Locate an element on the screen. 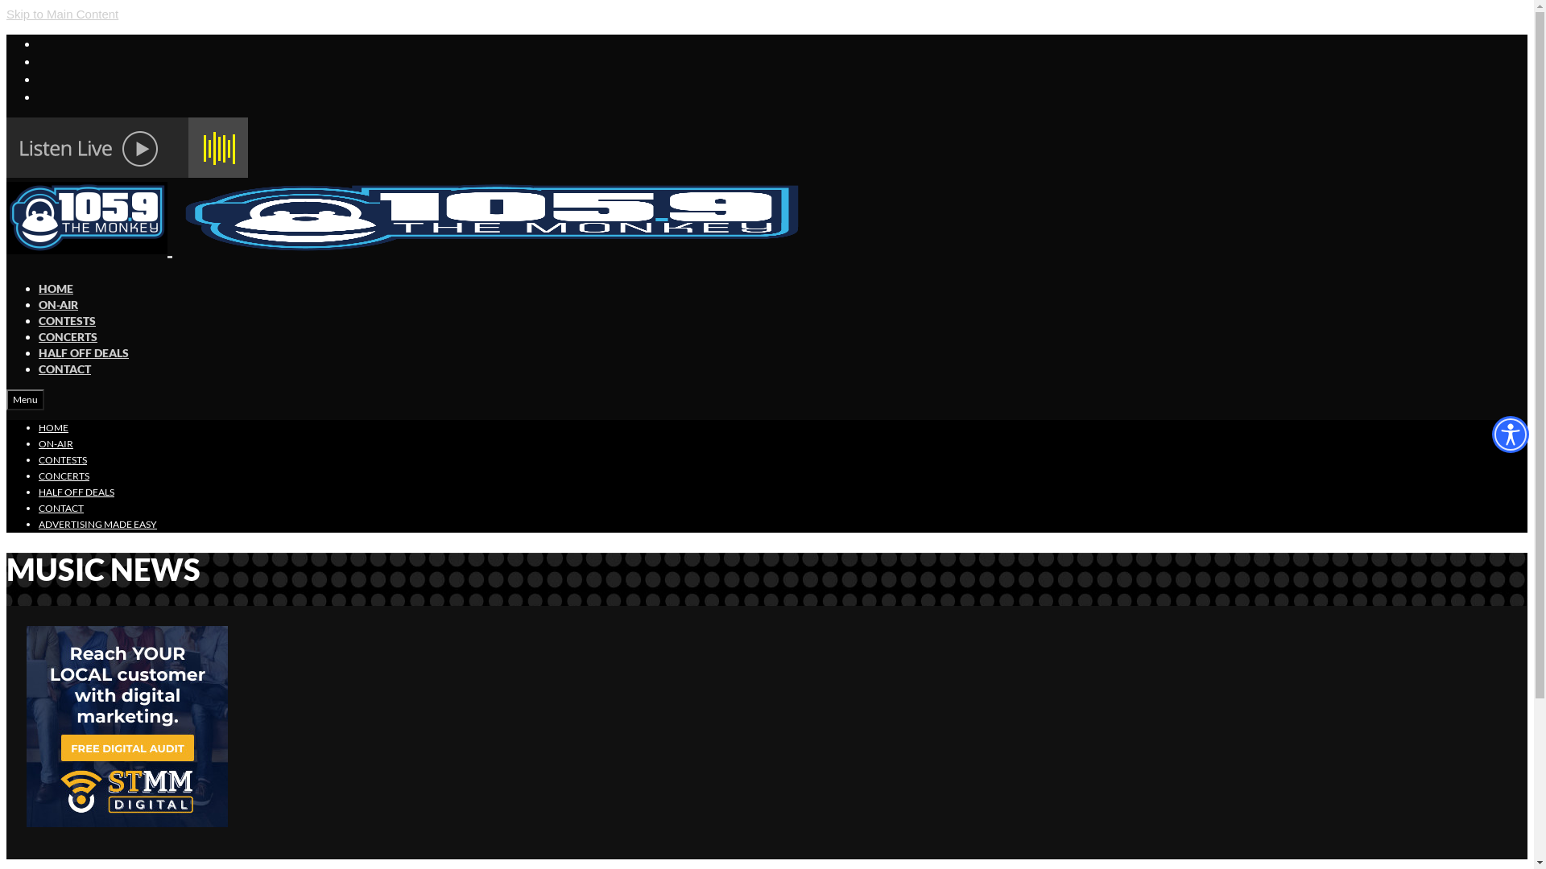 The image size is (1546, 869). Skip to Main Content is located at coordinates (63, 14).